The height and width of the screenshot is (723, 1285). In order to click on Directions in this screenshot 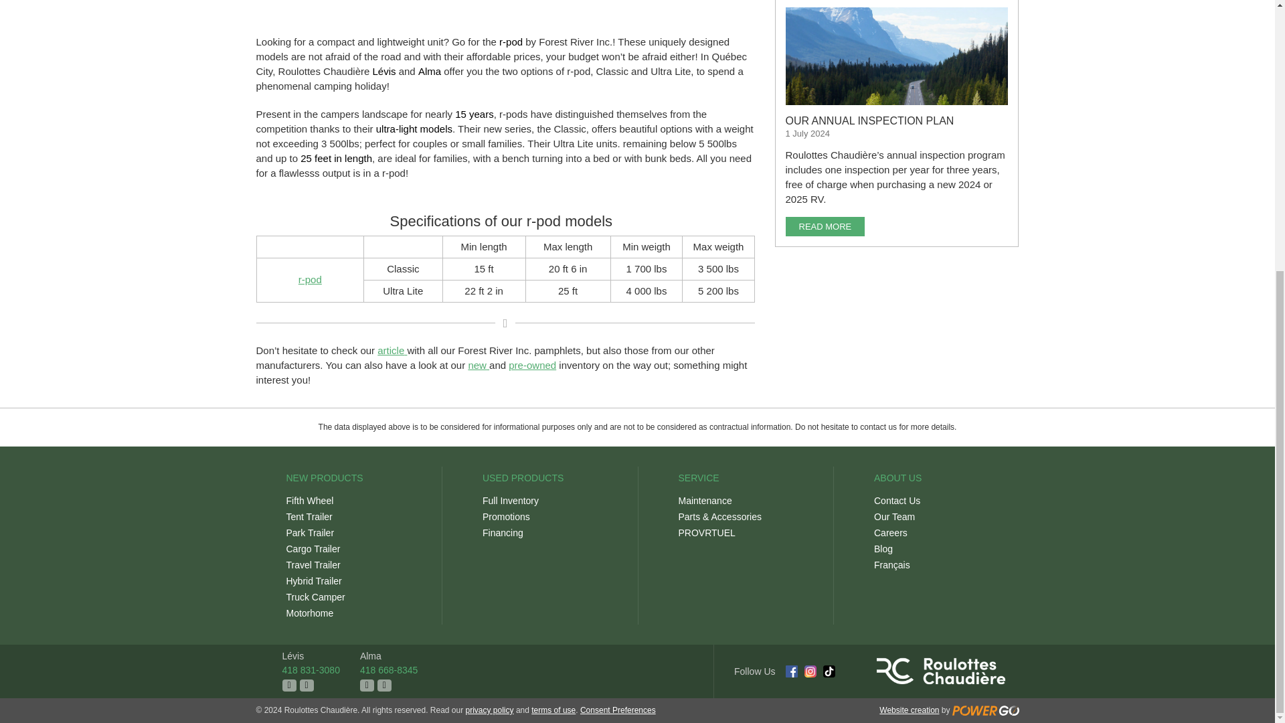, I will do `click(307, 686)`.